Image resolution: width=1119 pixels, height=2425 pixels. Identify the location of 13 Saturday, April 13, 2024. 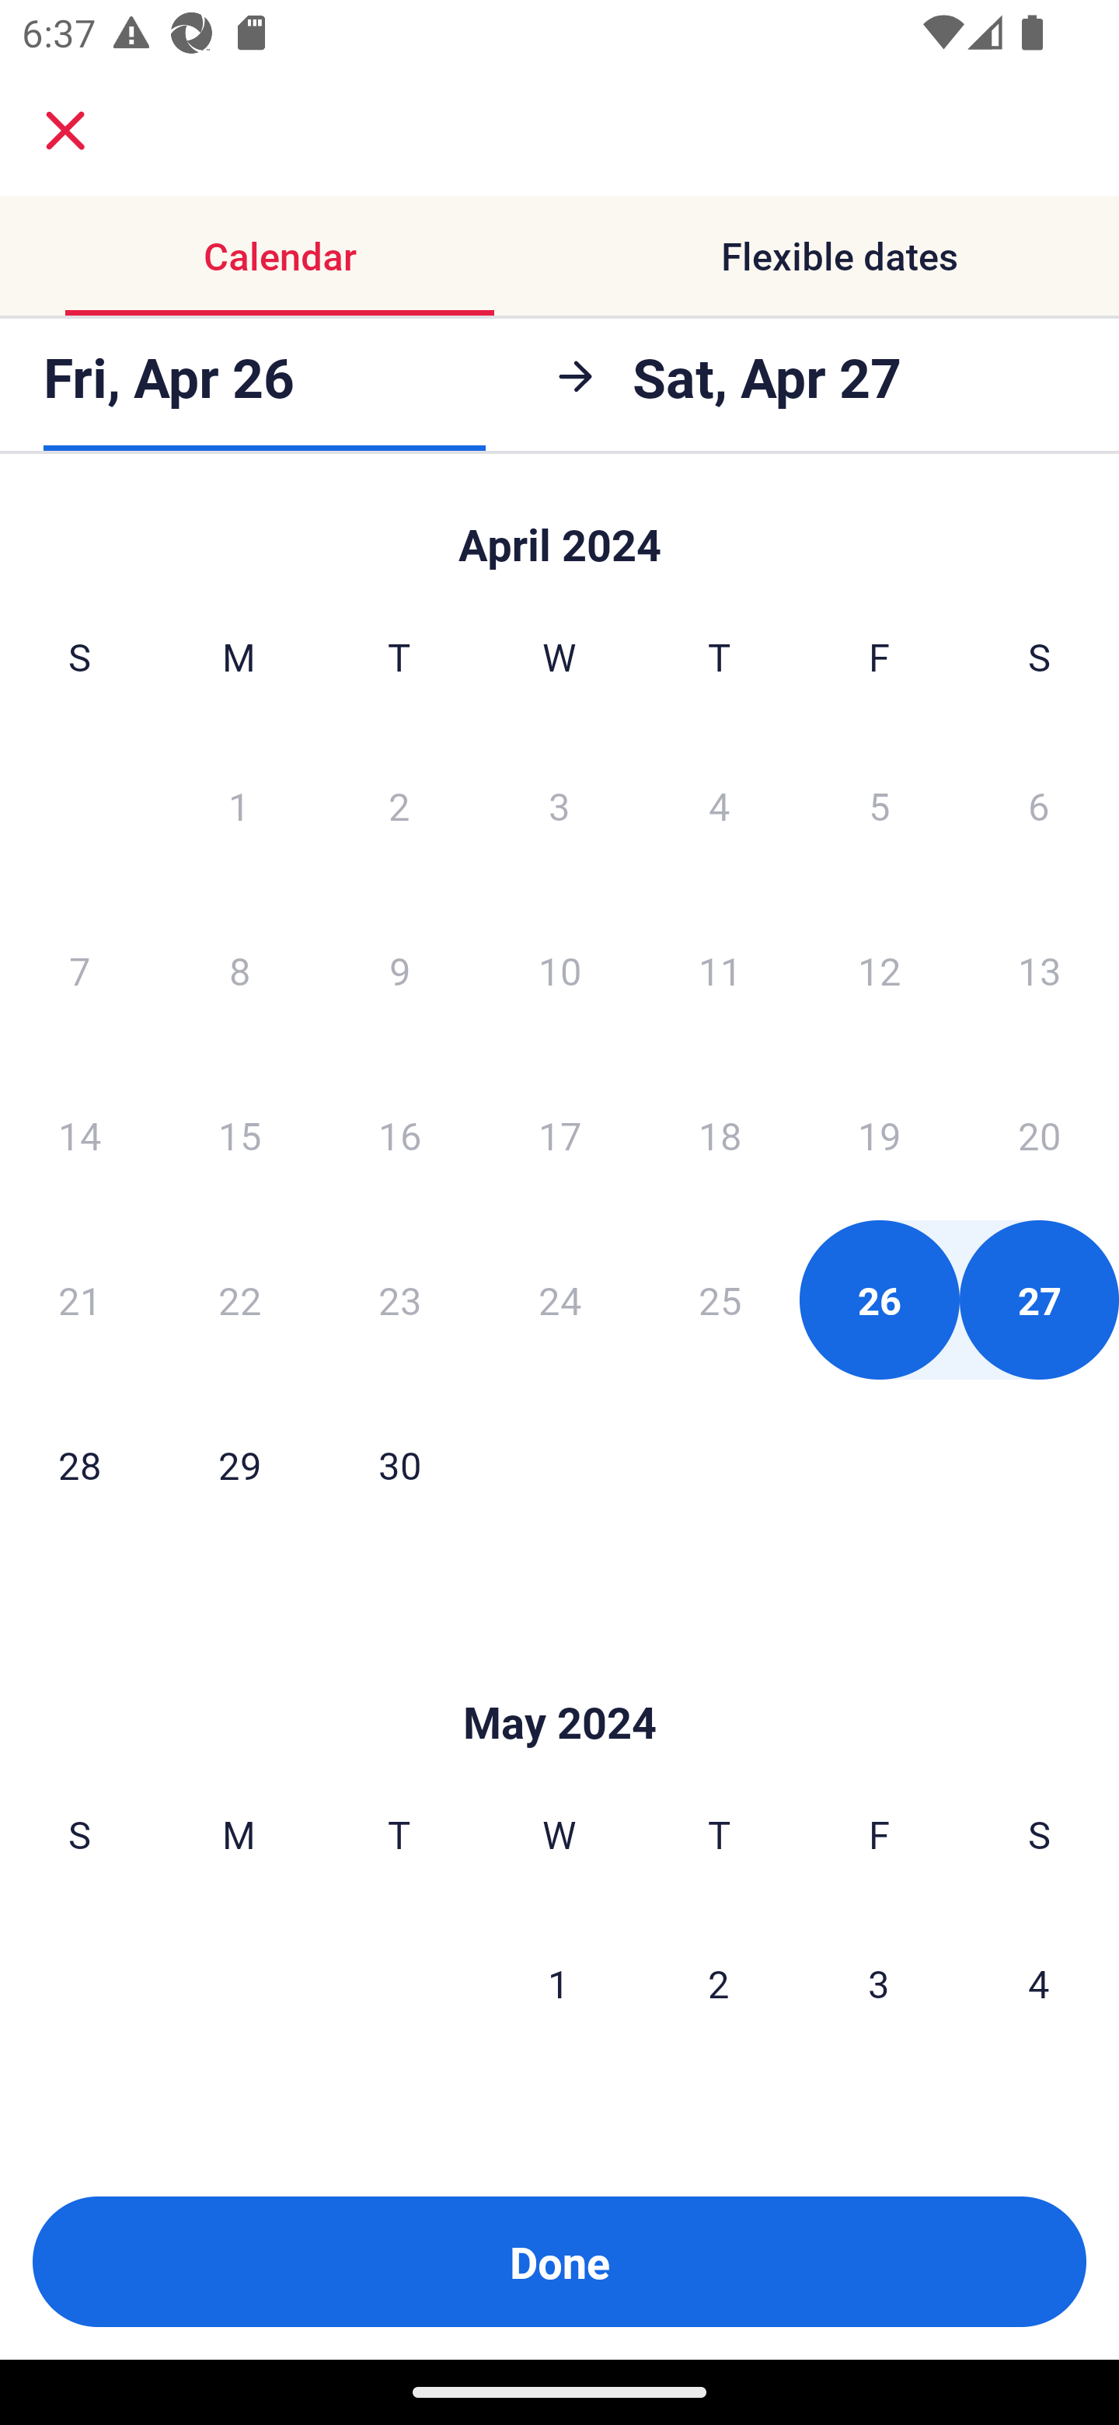
(1040, 970).